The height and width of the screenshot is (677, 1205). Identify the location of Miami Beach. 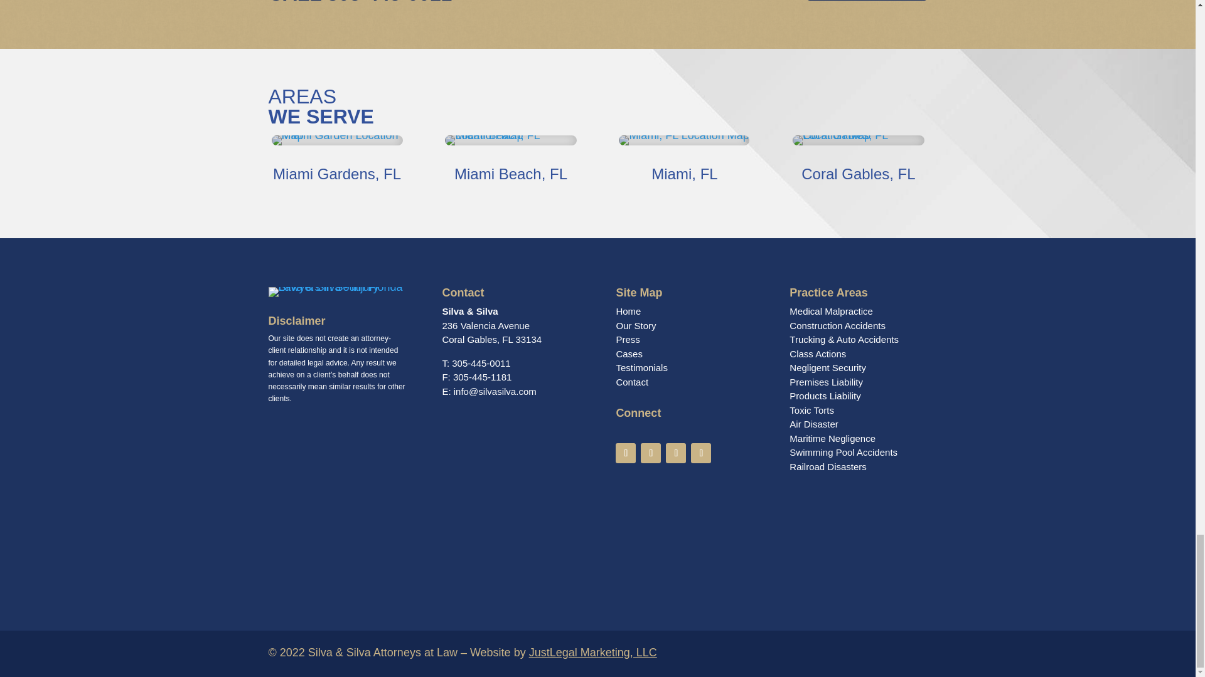
(510, 140).